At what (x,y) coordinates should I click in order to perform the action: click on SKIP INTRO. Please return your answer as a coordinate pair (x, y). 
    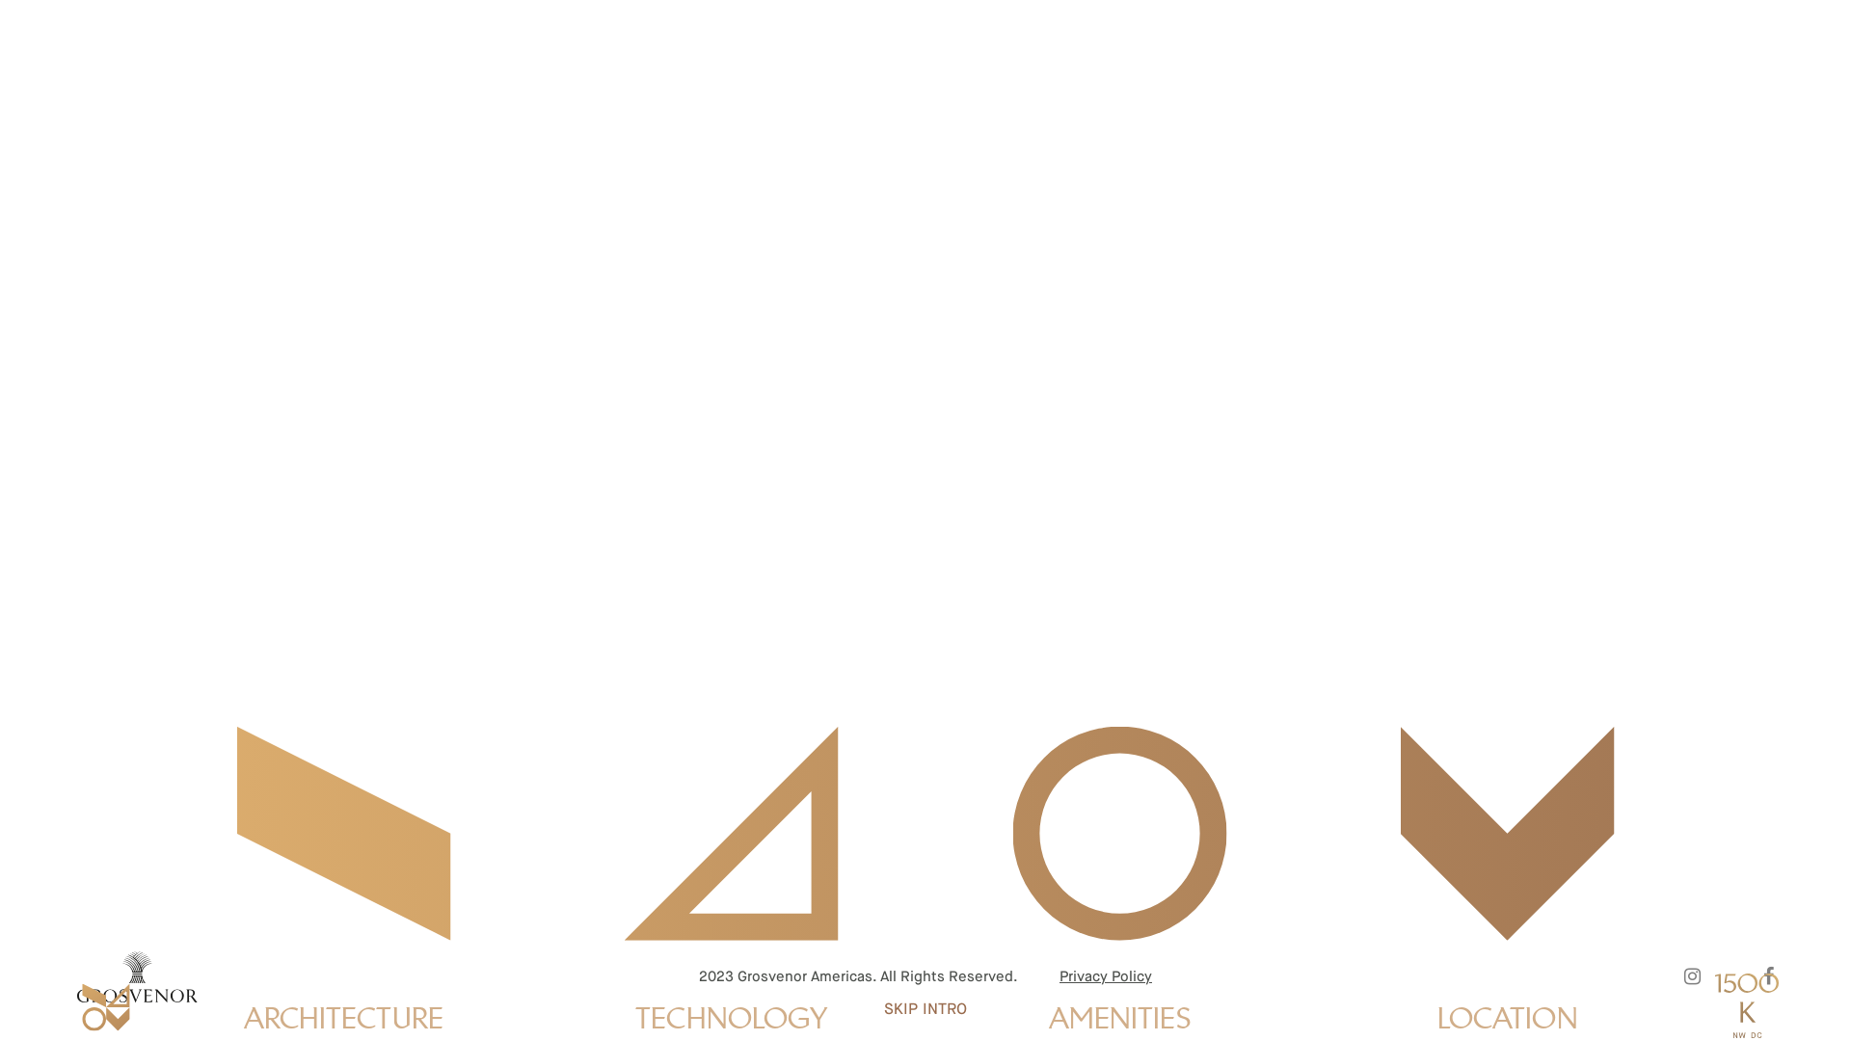
    Looking at the image, I should click on (925, 1010).